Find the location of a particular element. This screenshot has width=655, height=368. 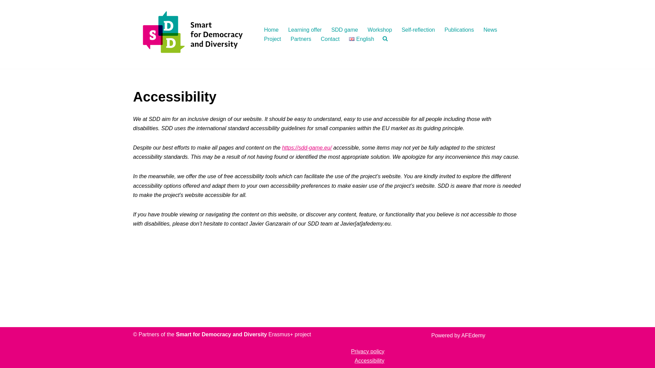

Publications is located at coordinates (459, 30).